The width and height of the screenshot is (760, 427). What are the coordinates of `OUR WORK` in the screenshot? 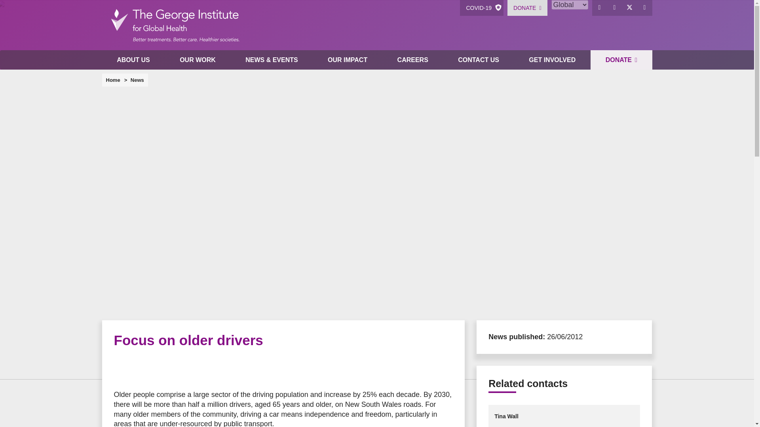 It's located at (197, 60).